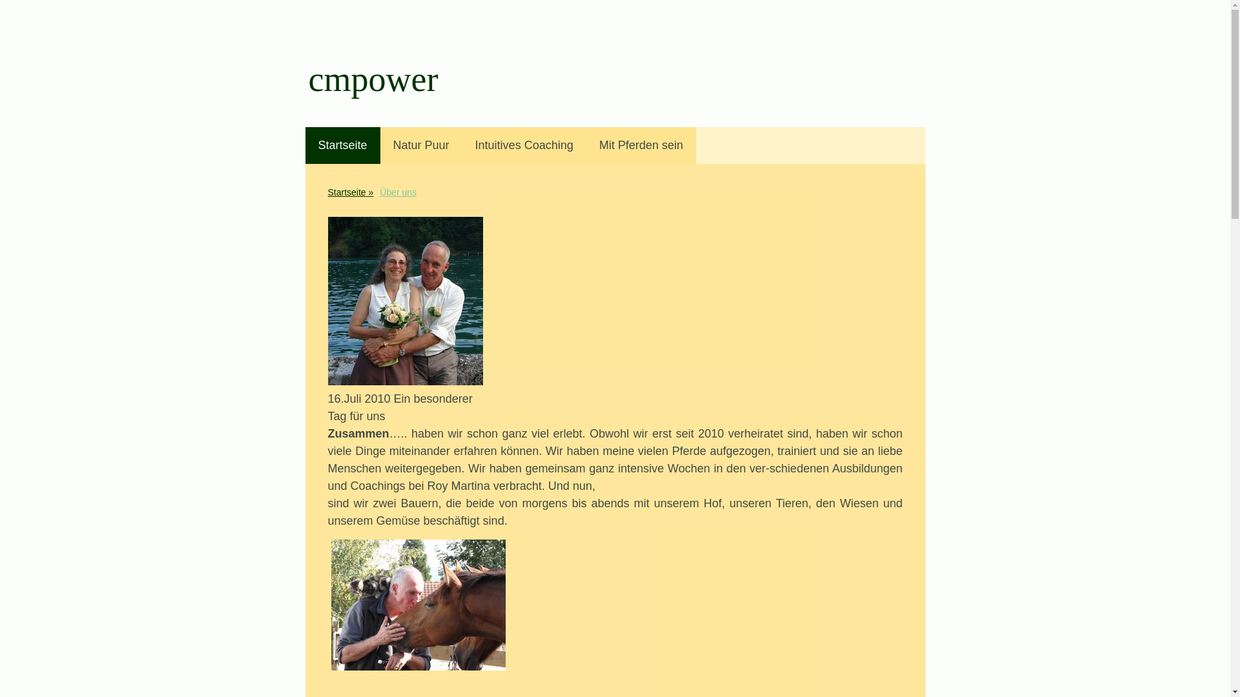 The height and width of the screenshot is (697, 1240). What do you see at coordinates (342, 146) in the screenshot?
I see `Startseite` at bounding box center [342, 146].